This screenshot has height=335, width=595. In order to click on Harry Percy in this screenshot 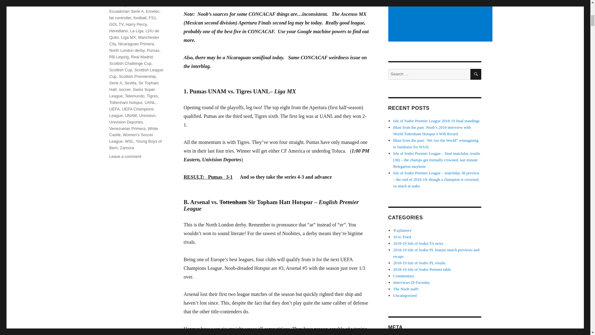, I will do `click(136, 24)`.